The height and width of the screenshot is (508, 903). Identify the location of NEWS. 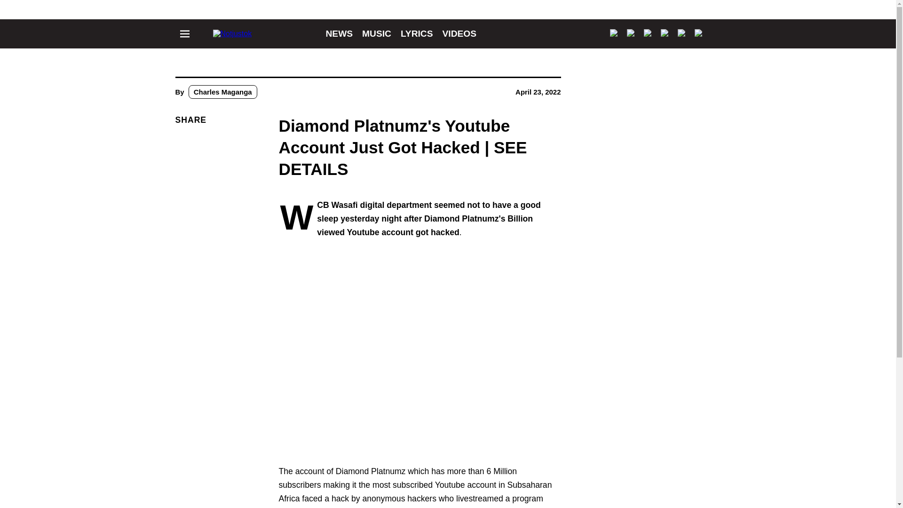
(339, 33).